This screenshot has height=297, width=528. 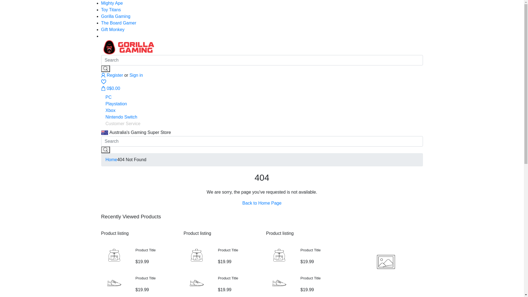 I want to click on Register, so click(x=113, y=75).